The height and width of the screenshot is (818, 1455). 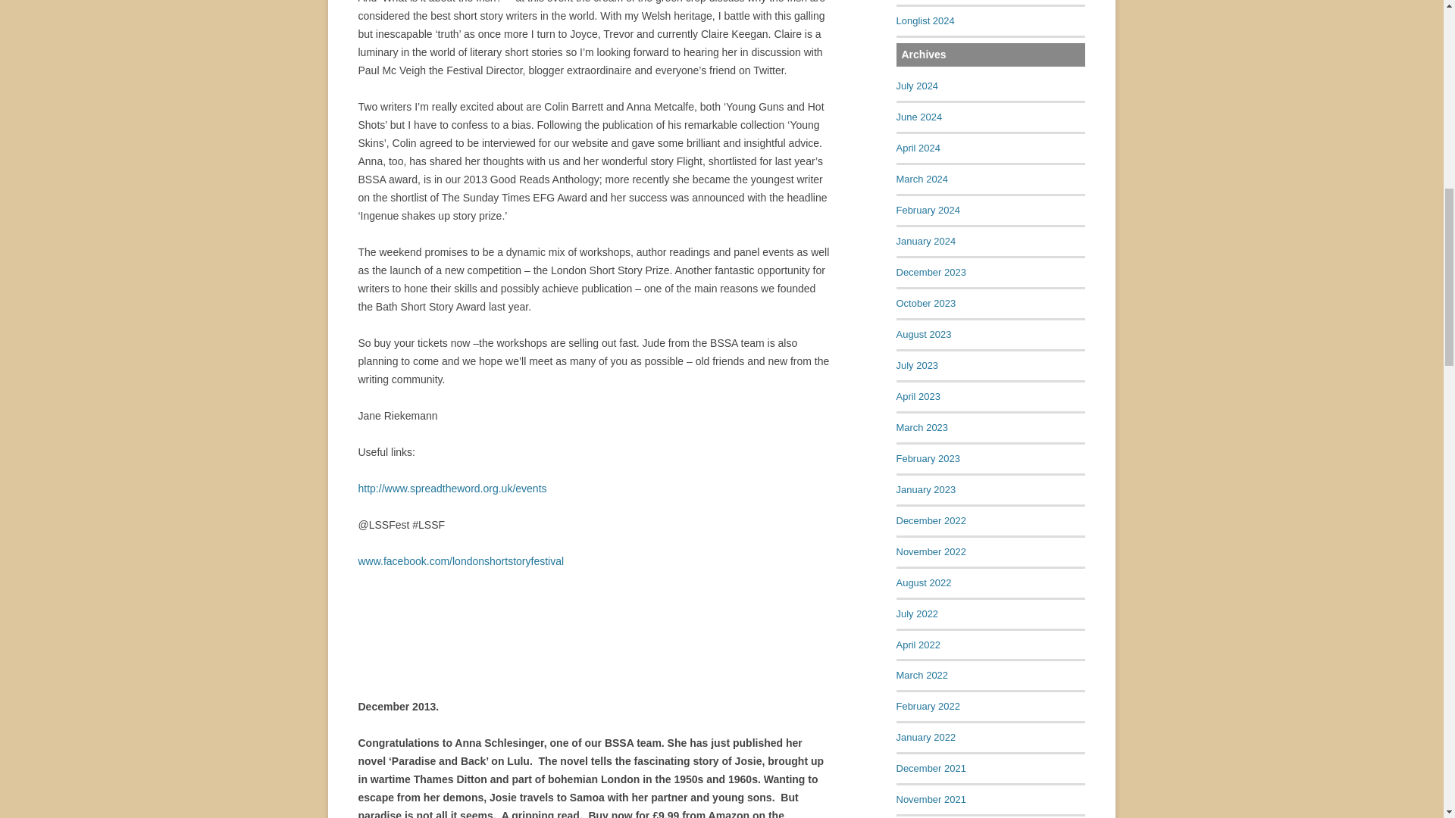 I want to click on April 2024, so click(x=918, y=148).